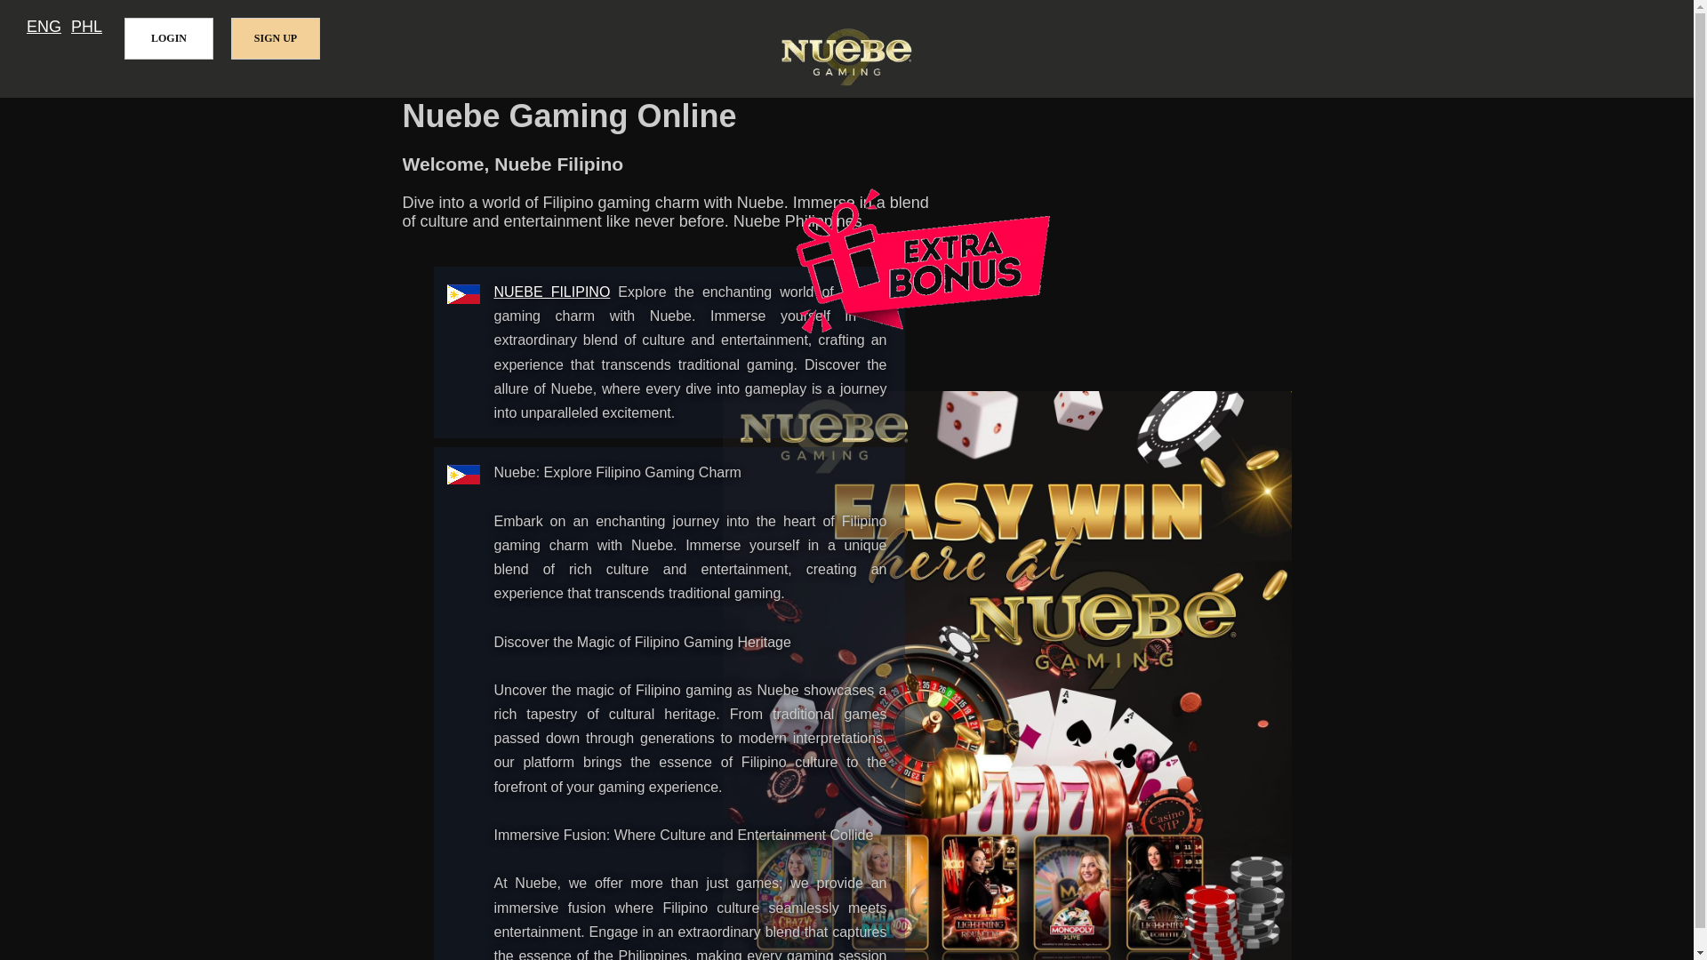 The image size is (1707, 960). I want to click on Filipino, so click(87, 27).